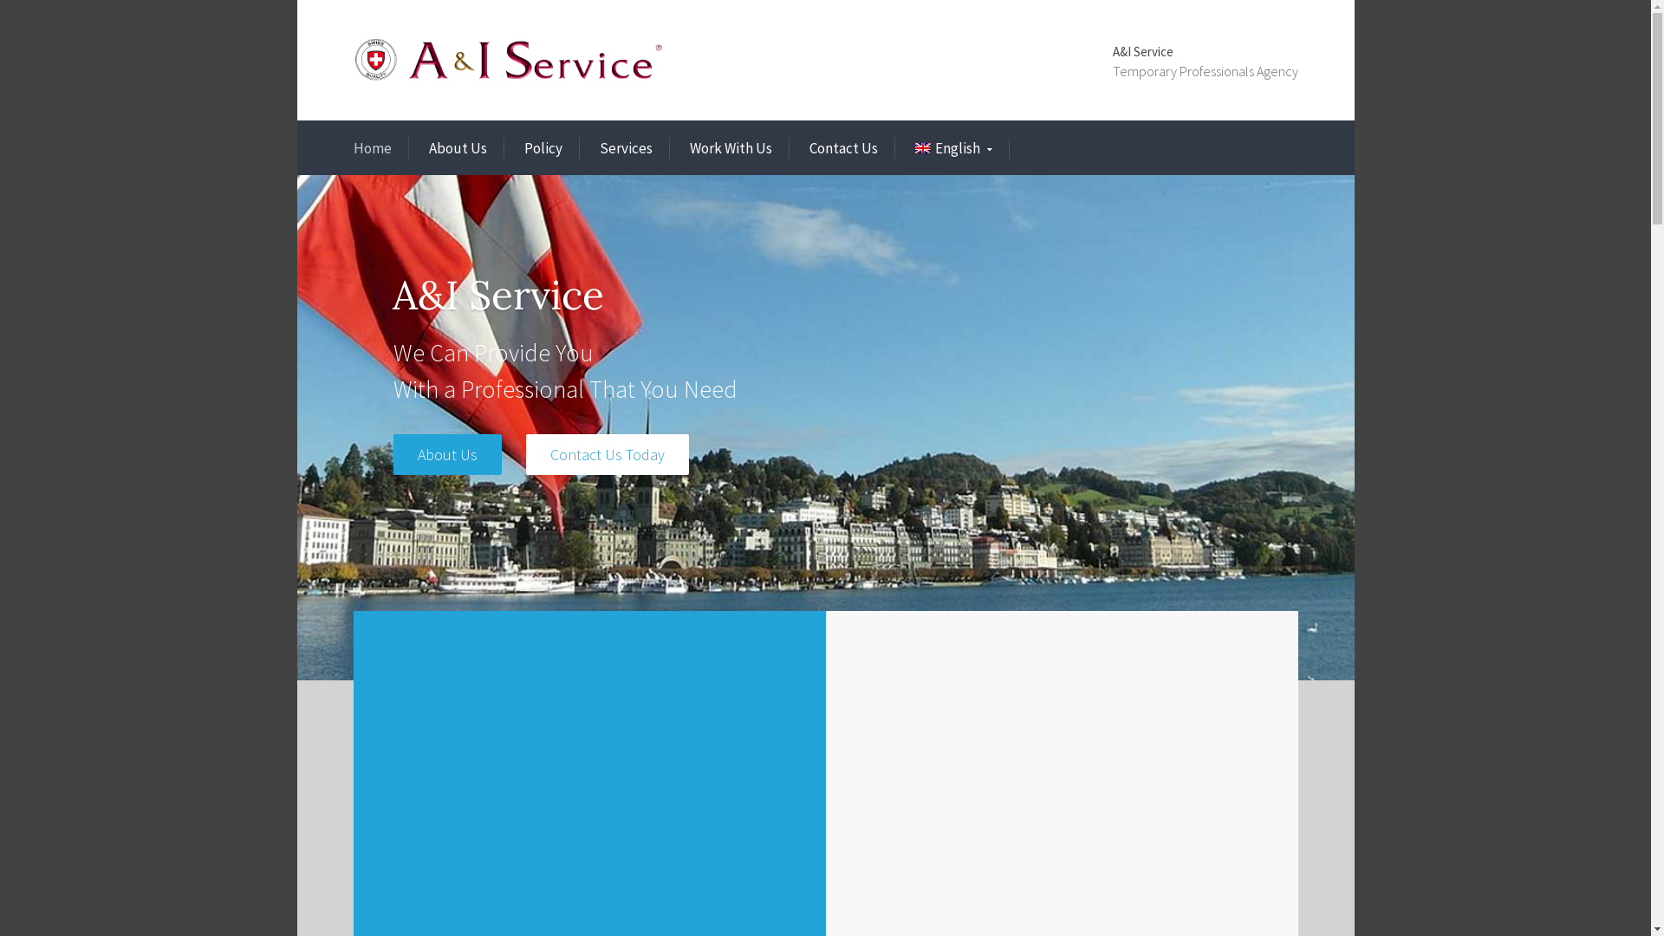 The height and width of the screenshot is (936, 1664). Describe the element at coordinates (543, 149) in the screenshot. I see `Policy` at that location.